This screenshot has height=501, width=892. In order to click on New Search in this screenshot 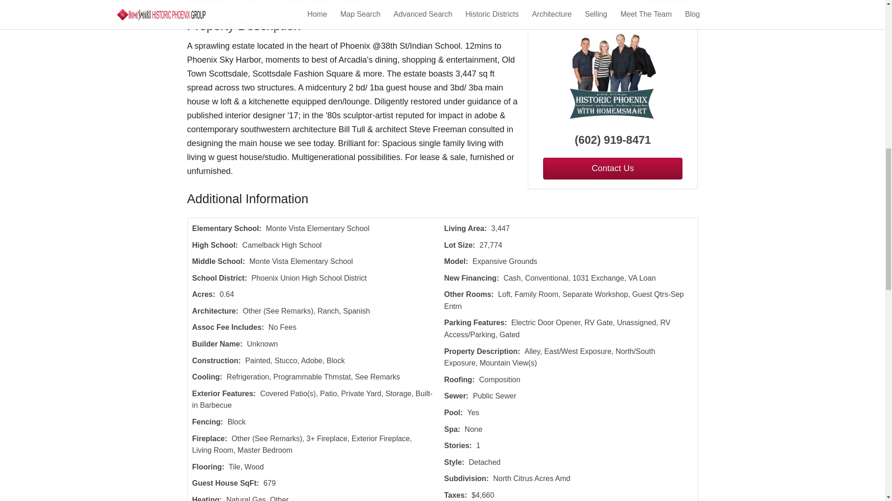, I will do `click(670, 3)`.